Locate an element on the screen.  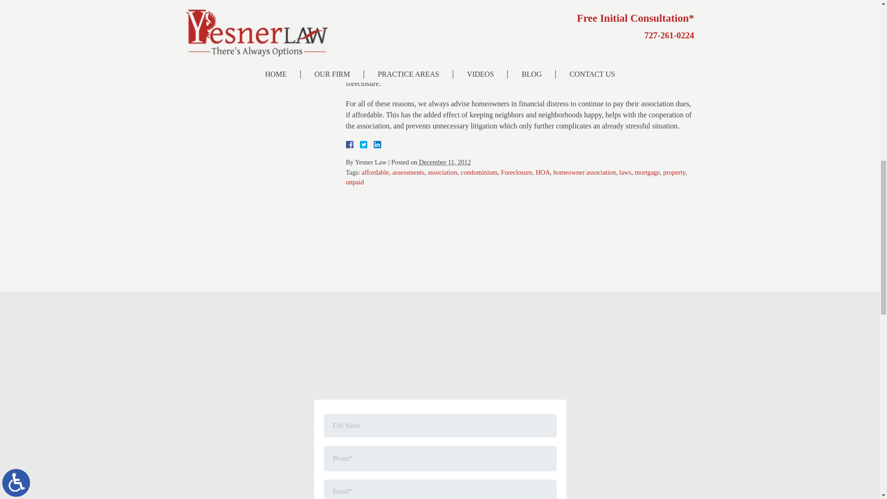
association is located at coordinates (443, 172).